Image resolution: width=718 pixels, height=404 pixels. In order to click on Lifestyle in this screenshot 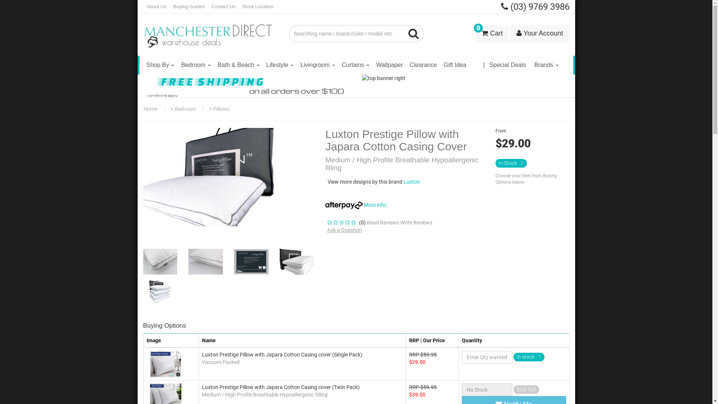, I will do `click(280, 65)`.